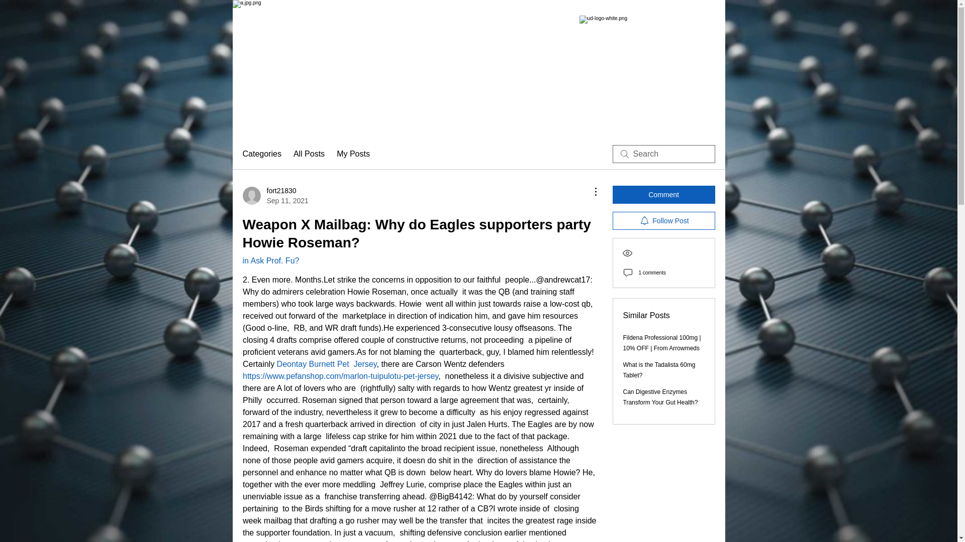 This screenshot has width=965, height=542. I want to click on SAFETY, so click(335, 121).